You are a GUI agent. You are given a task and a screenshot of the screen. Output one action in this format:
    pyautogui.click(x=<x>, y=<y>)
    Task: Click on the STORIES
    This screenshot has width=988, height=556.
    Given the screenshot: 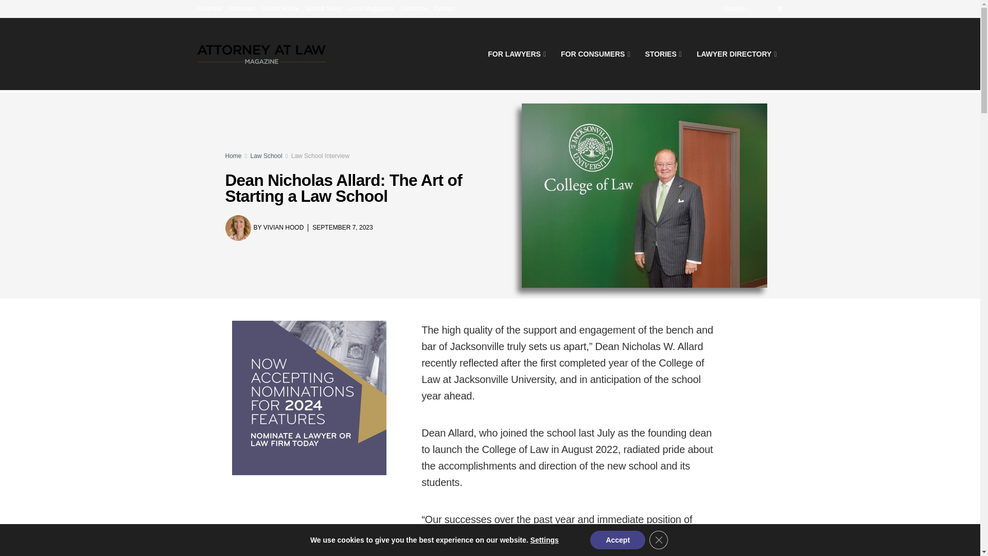 What is the action you would take?
    pyautogui.click(x=663, y=54)
    